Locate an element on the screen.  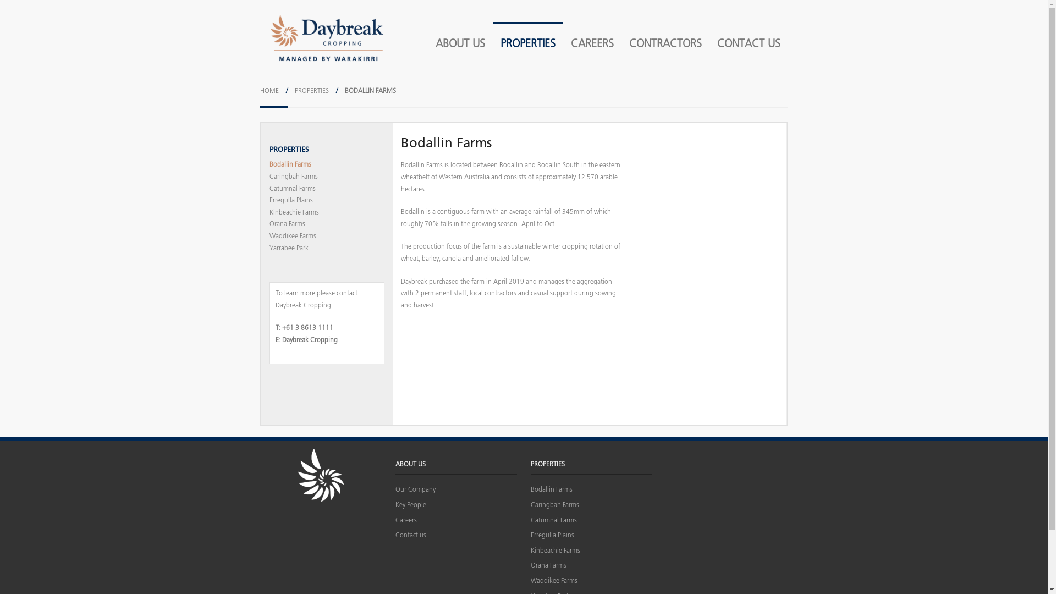
Contact us is located at coordinates (411, 536).